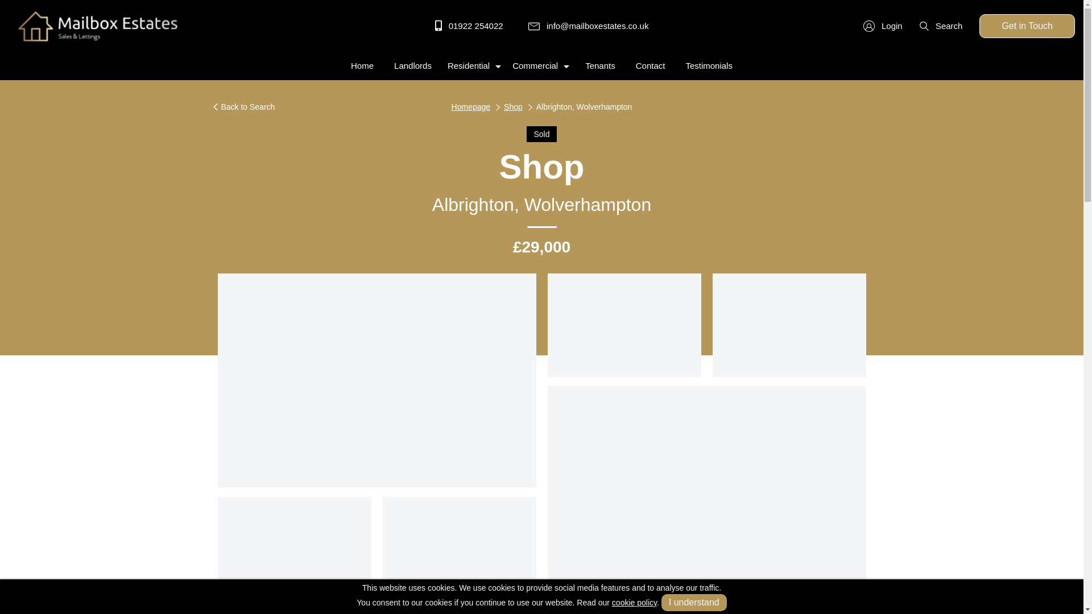  I want to click on 01922 254022, so click(469, 26).